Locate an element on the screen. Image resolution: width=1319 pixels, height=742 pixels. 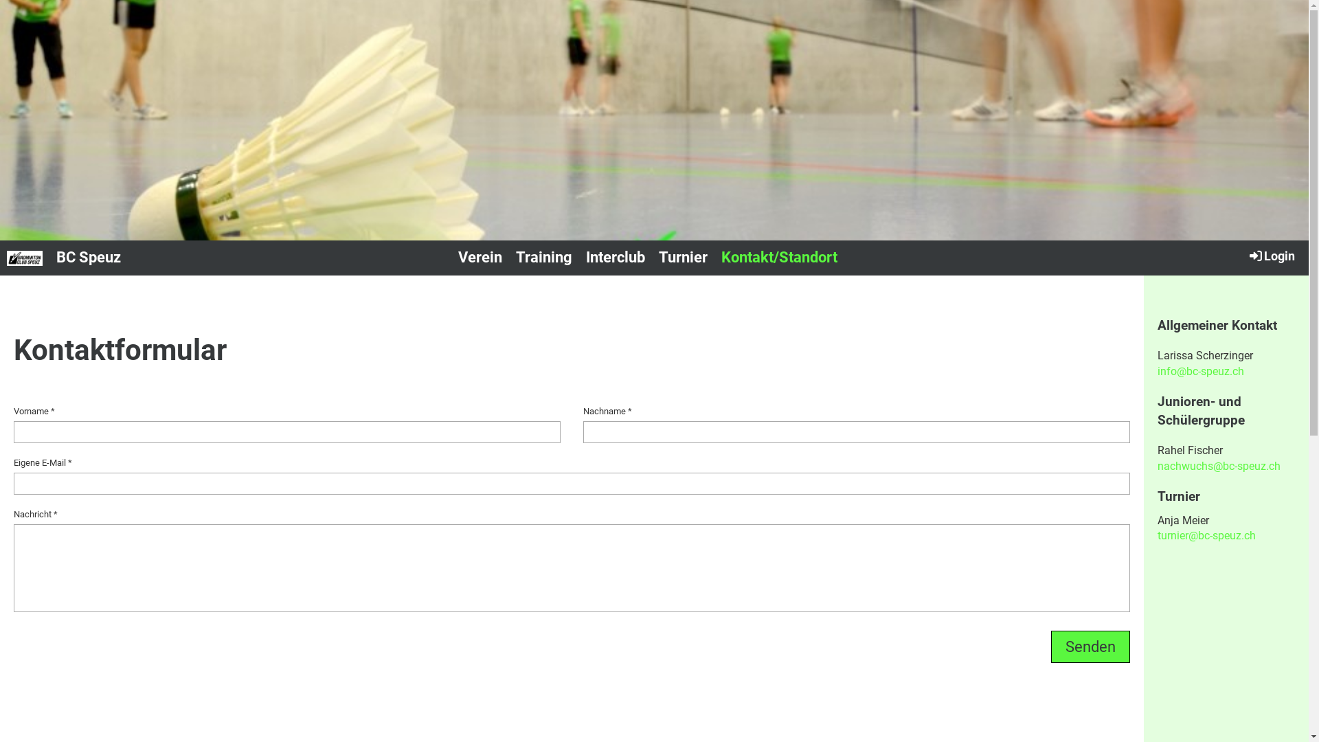
info@bc-speuz.ch is located at coordinates (1201, 371).